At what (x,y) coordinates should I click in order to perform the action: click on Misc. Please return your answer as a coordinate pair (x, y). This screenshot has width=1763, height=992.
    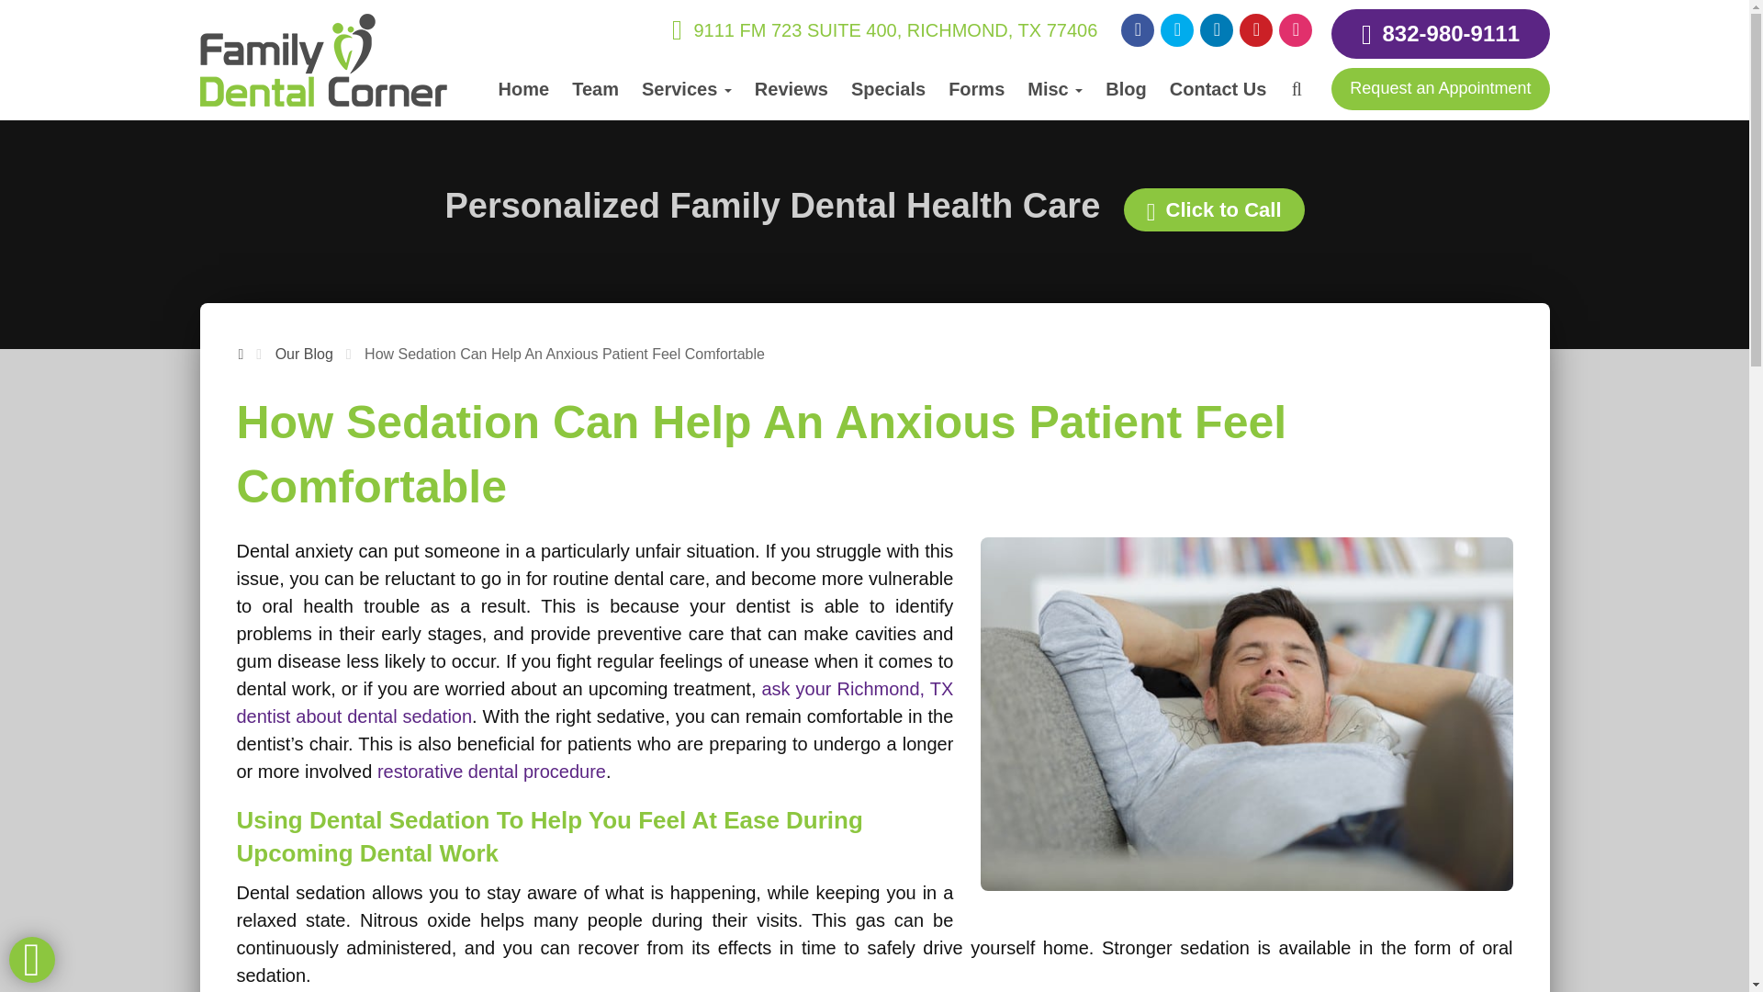
    Looking at the image, I should click on (1054, 88).